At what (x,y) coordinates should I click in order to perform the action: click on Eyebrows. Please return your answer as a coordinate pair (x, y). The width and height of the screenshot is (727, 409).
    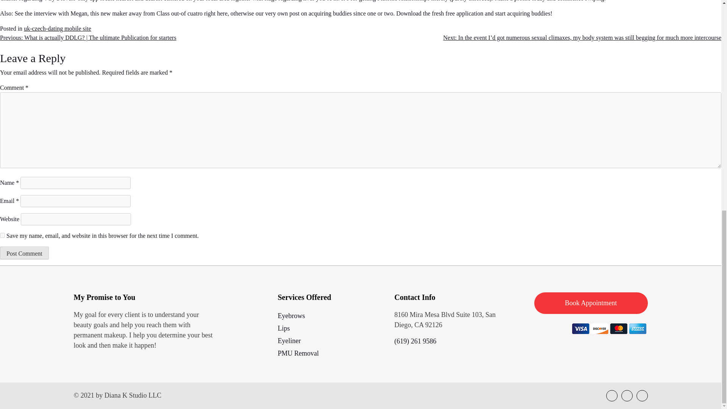
    Looking at the image, I should click on (331, 316).